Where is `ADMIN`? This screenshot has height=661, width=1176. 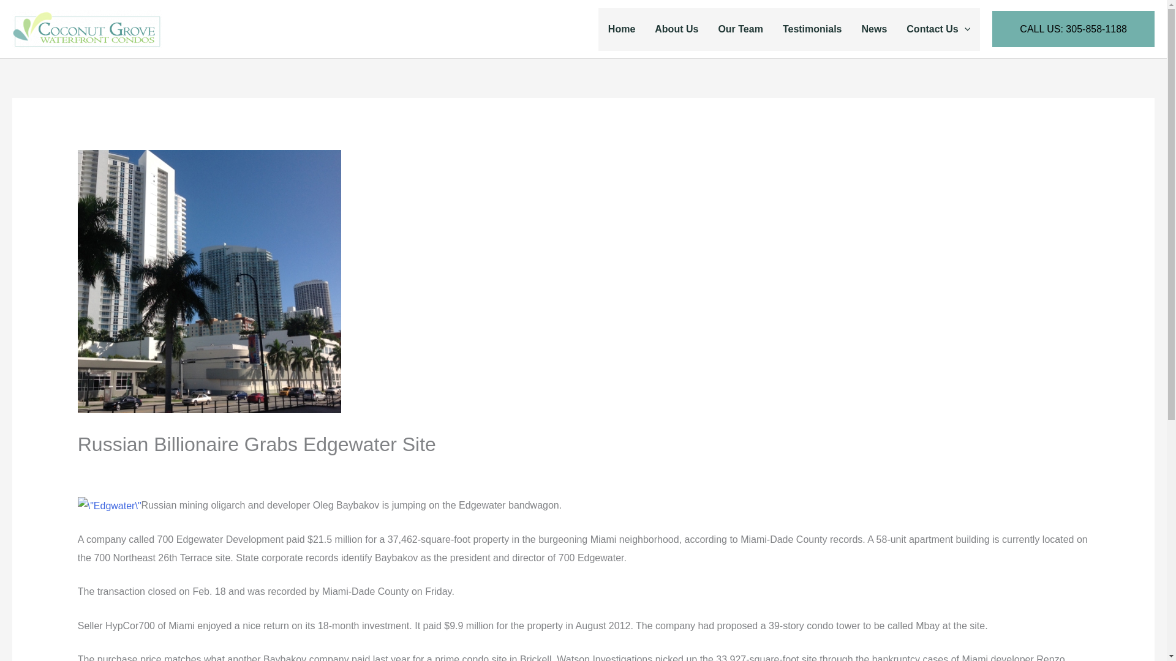
ADMIN is located at coordinates (467, 470).